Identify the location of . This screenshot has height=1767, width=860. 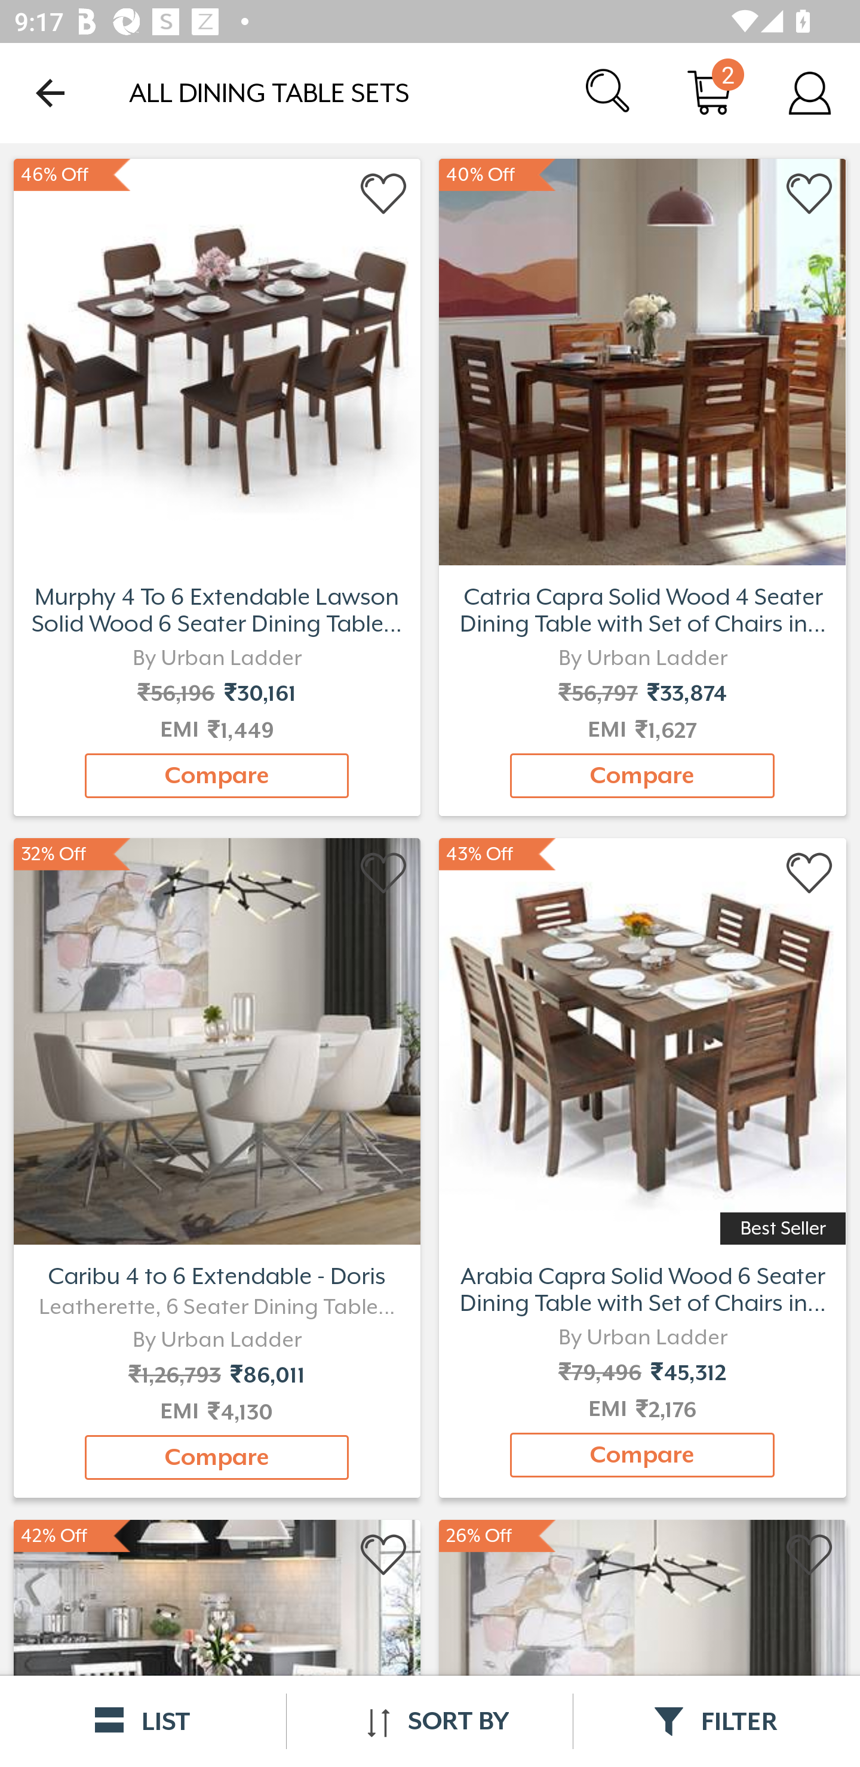
(385, 874).